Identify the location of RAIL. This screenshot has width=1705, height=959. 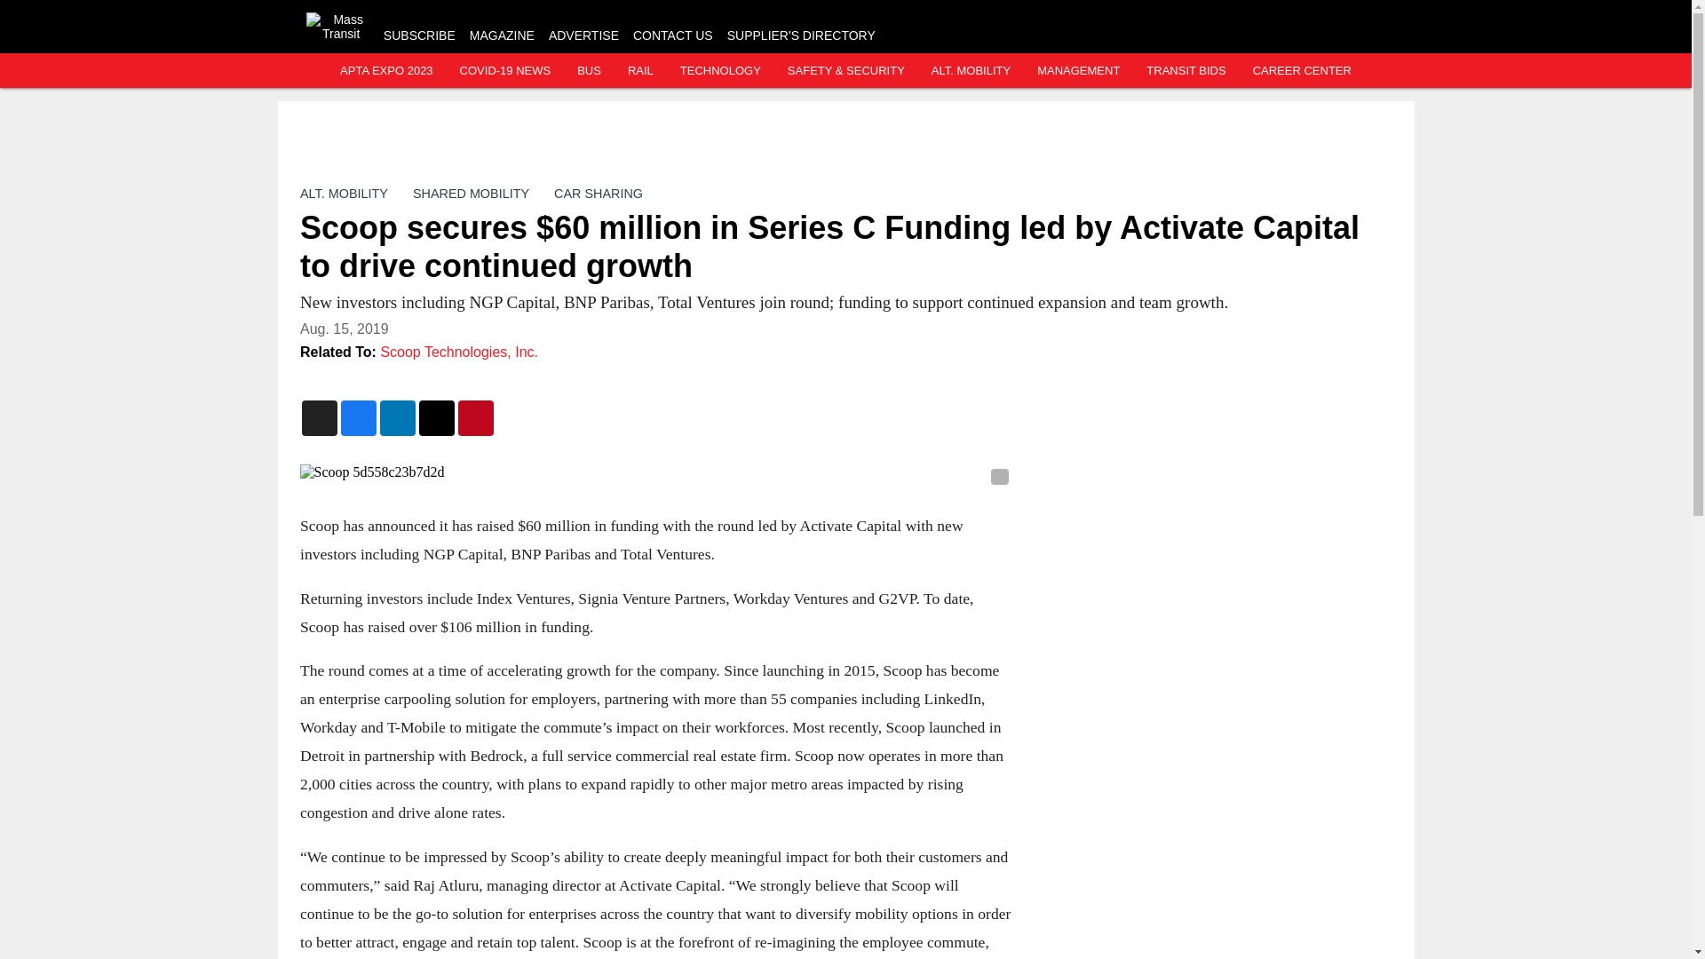
(639, 71).